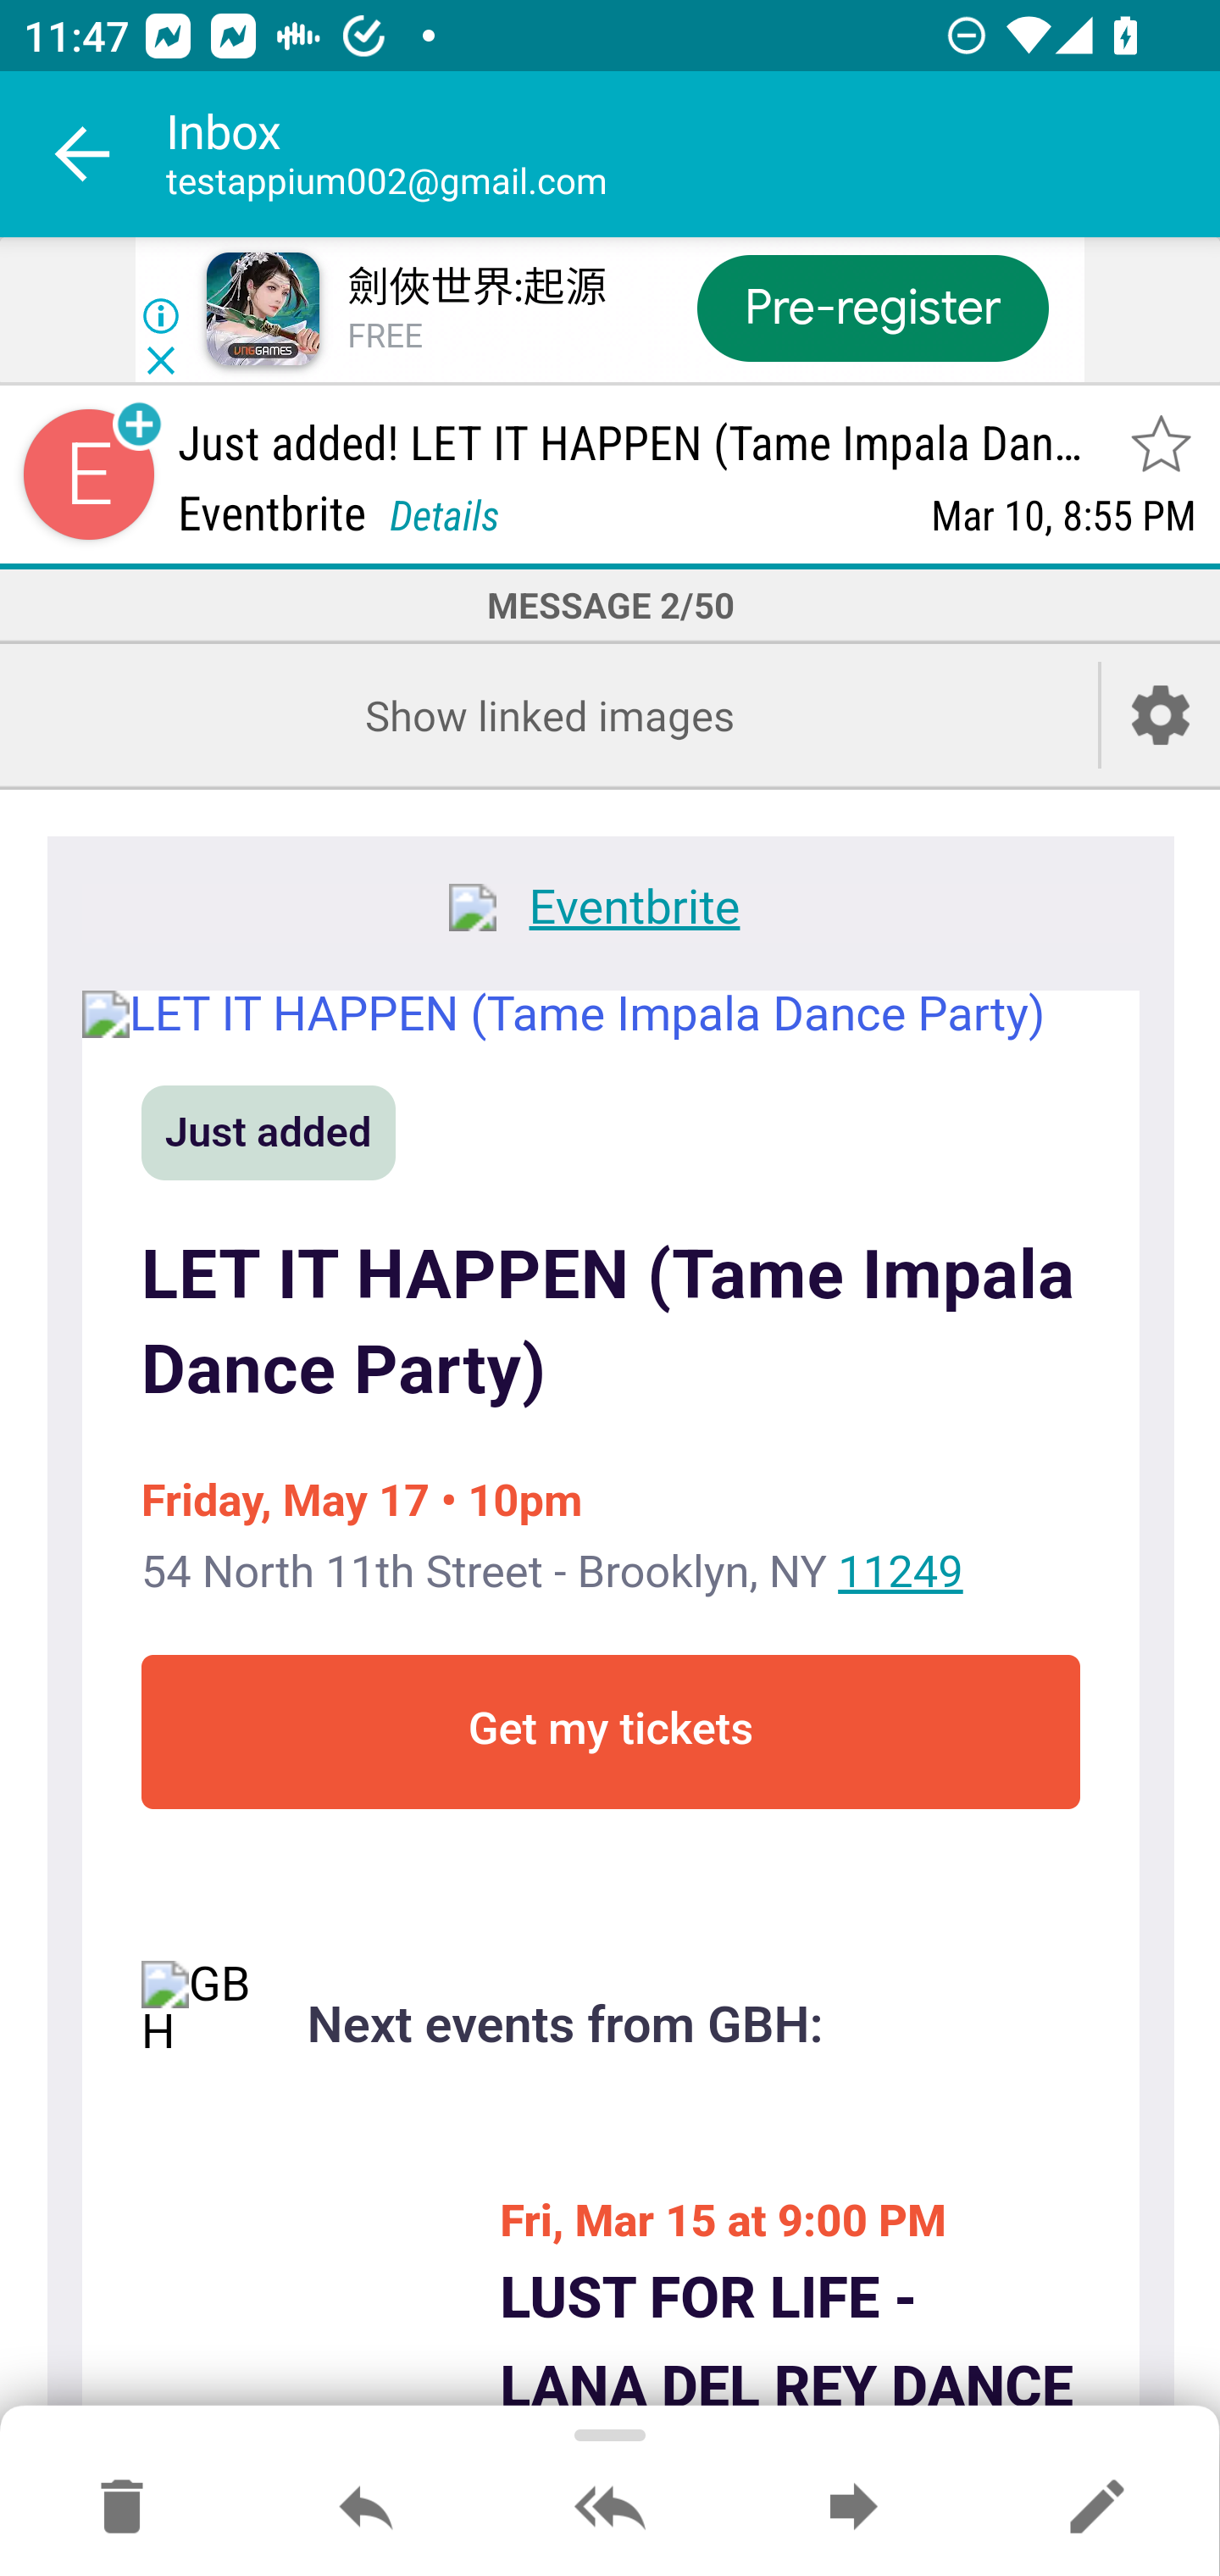 This screenshot has height=2576, width=1220. I want to click on 劍俠世界:起源, so click(475, 288).